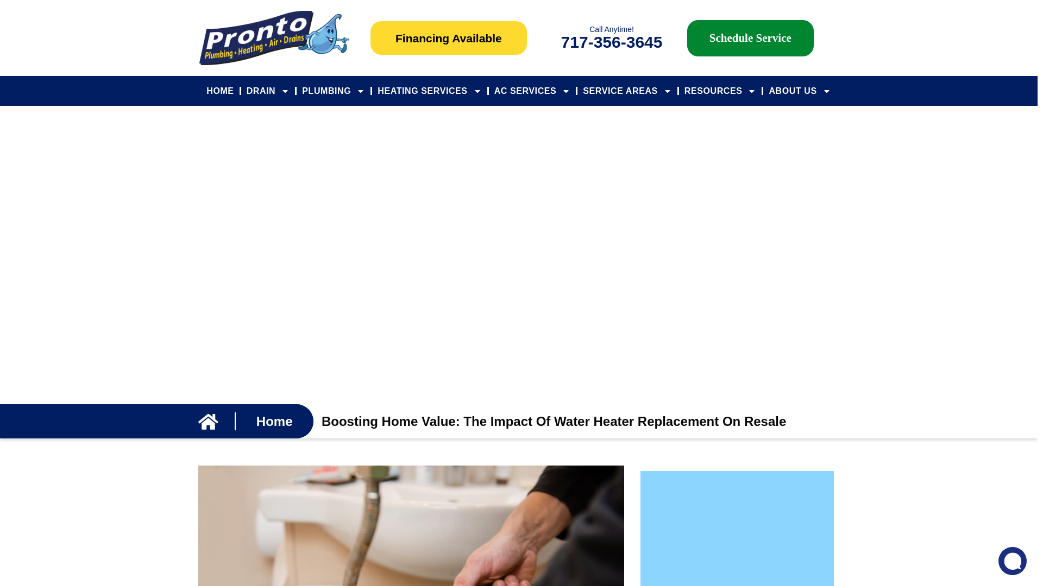 This screenshot has height=586, width=1043. I want to click on 717-356-3645, so click(612, 41).